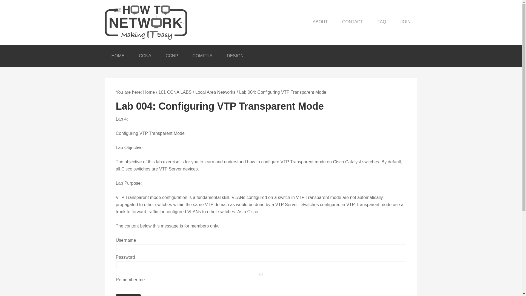  I want to click on Local Area Networks, so click(215, 92).